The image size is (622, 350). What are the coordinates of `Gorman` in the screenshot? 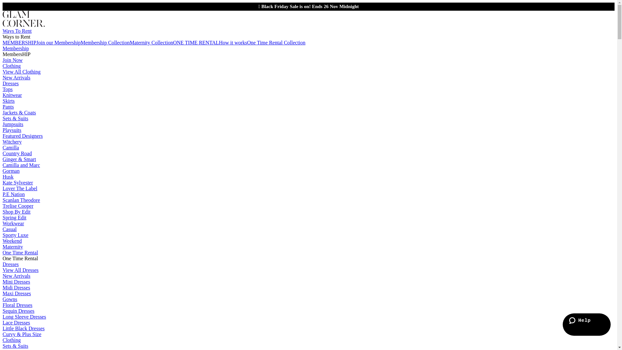 It's located at (11, 171).